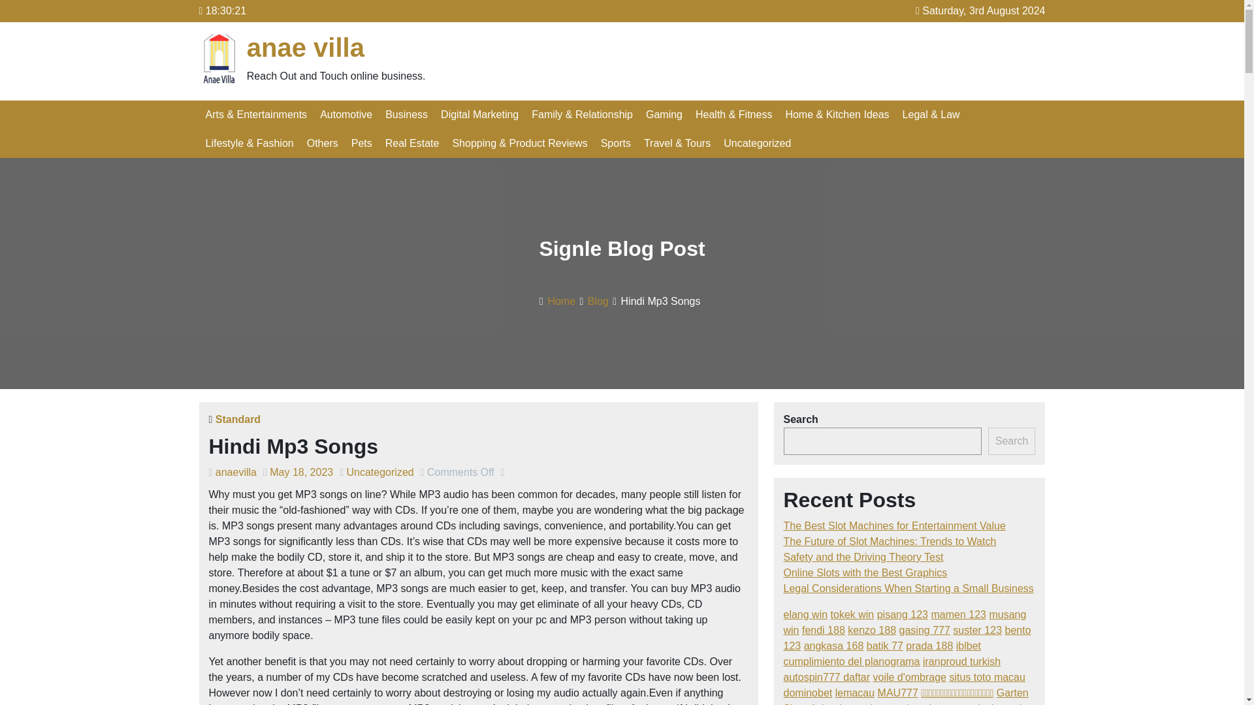 The image size is (1254, 705). Describe the element at coordinates (871, 630) in the screenshot. I see `kenzo 188` at that location.